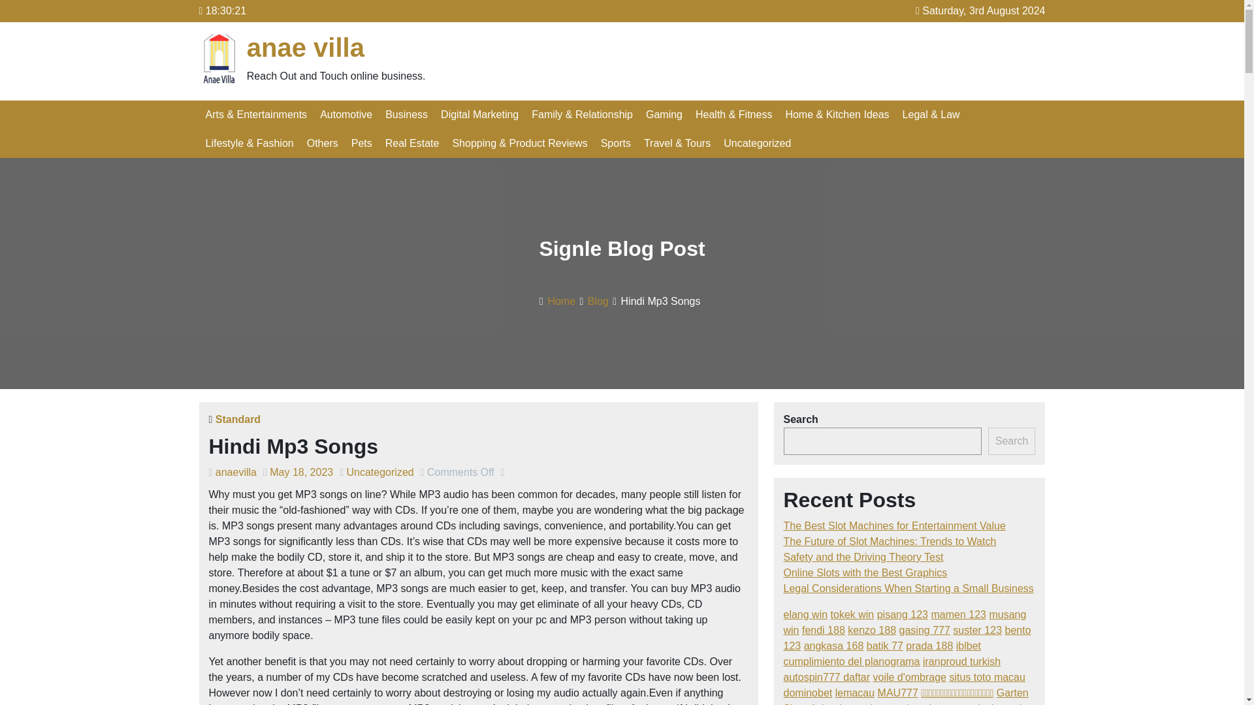 The image size is (1254, 705). Describe the element at coordinates (871, 630) in the screenshot. I see `kenzo 188` at that location.